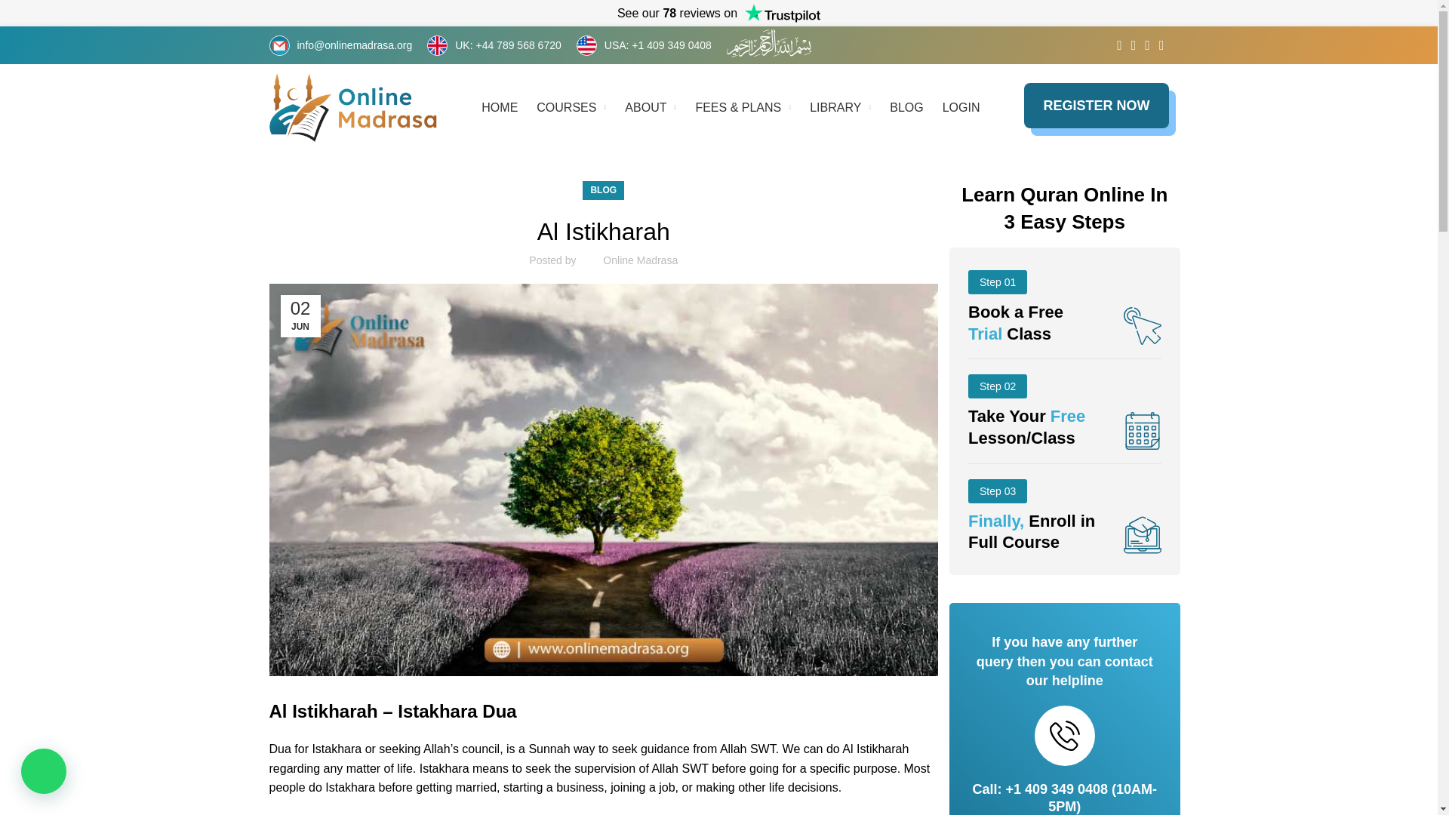  Describe the element at coordinates (840, 107) in the screenshot. I see `LIBRARY` at that location.